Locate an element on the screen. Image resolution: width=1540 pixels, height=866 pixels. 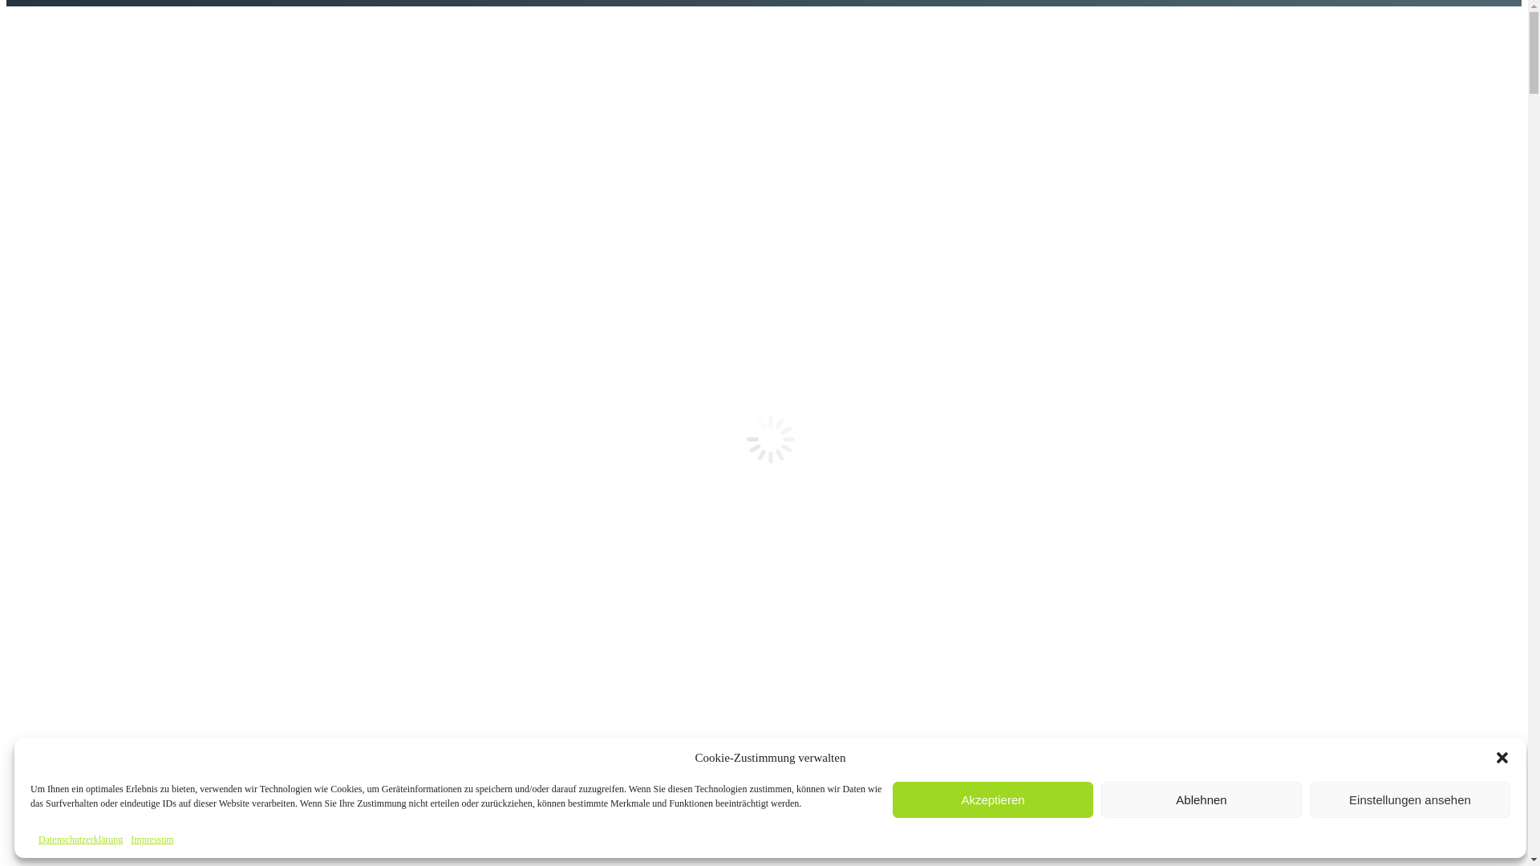
Ablehnen is located at coordinates (1202, 800).